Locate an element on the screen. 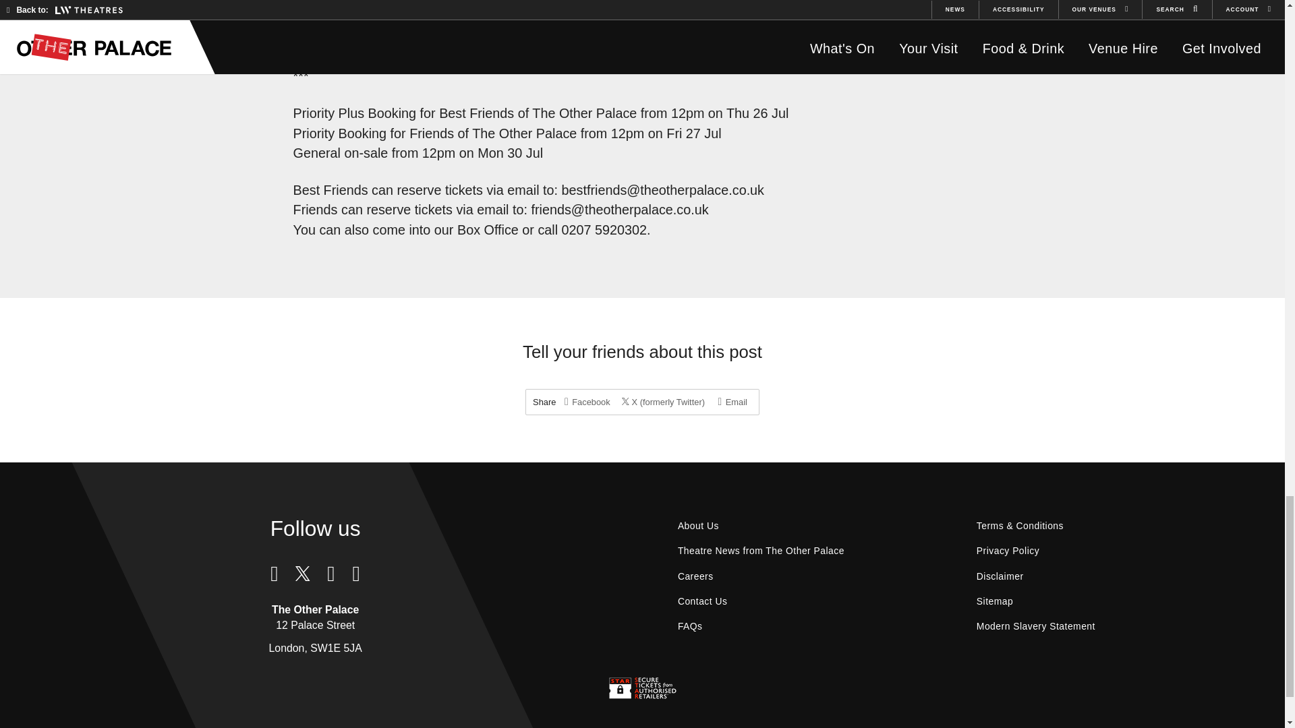 Image resolution: width=1295 pixels, height=728 pixels. FAQs is located at coordinates (691, 627).